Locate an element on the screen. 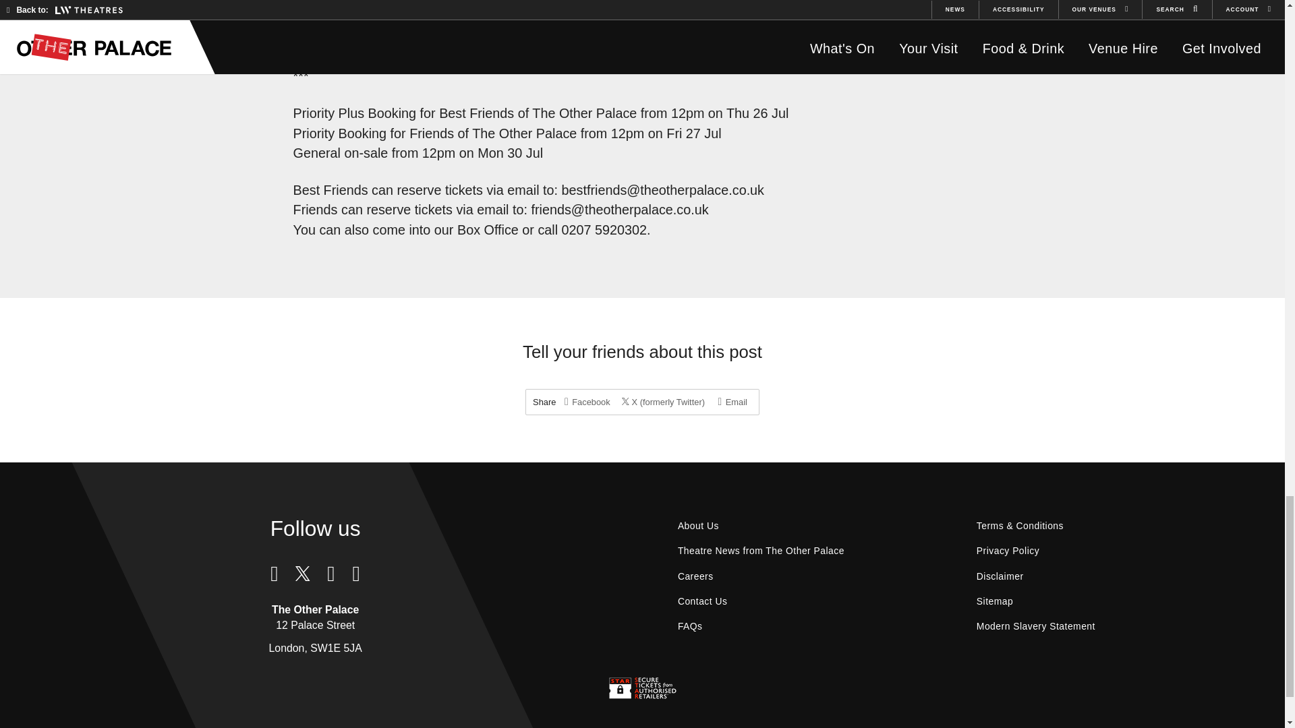 Image resolution: width=1295 pixels, height=728 pixels. FAQs is located at coordinates (691, 627).